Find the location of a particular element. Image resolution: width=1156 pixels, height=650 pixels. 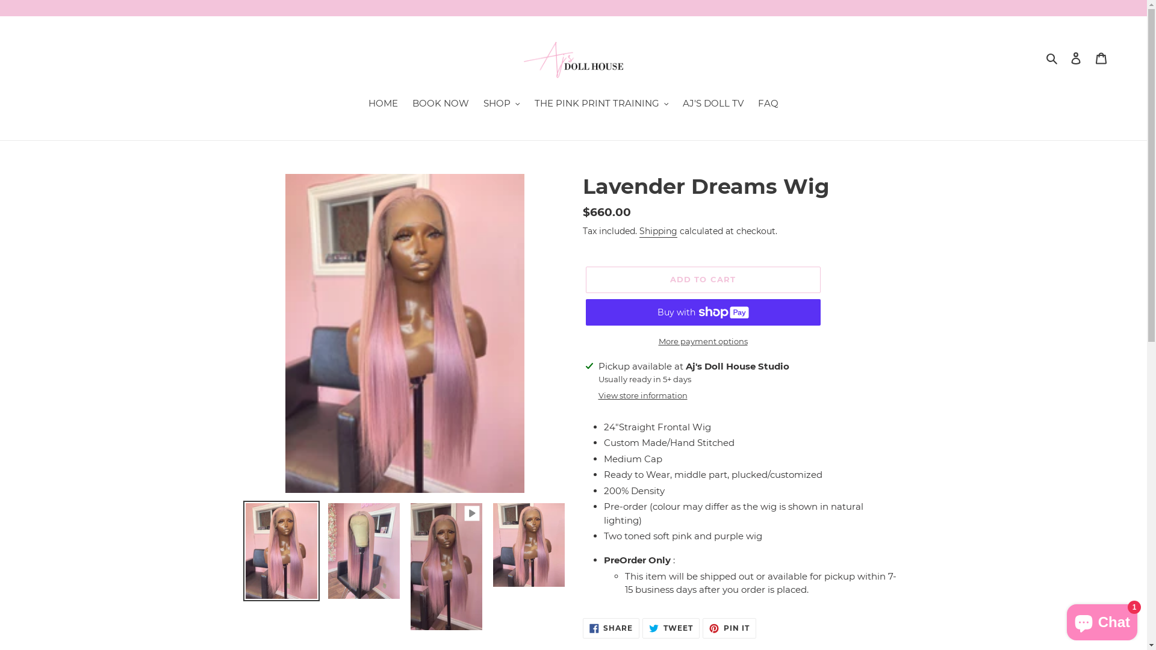

TWEET
TWEET ON TWITTER is located at coordinates (671, 628).